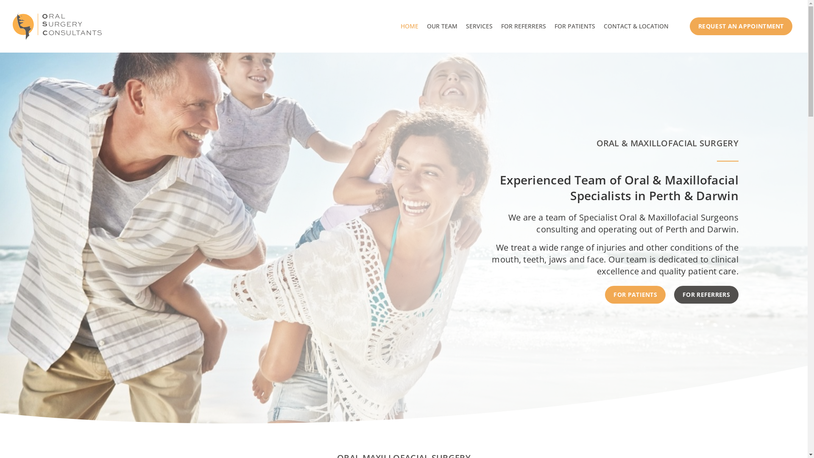  What do you see at coordinates (706, 295) in the screenshot?
I see `FOR REFERRERS` at bounding box center [706, 295].